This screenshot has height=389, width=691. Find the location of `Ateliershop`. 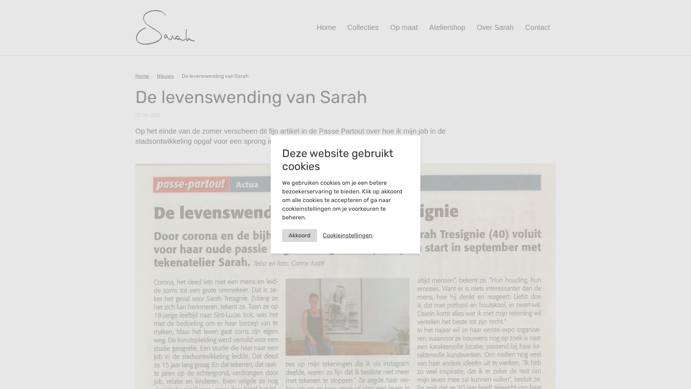

Ateliershop is located at coordinates (447, 27).